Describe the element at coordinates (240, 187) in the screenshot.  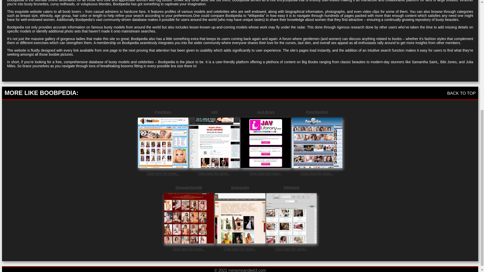
I see `Babepedia` at that location.